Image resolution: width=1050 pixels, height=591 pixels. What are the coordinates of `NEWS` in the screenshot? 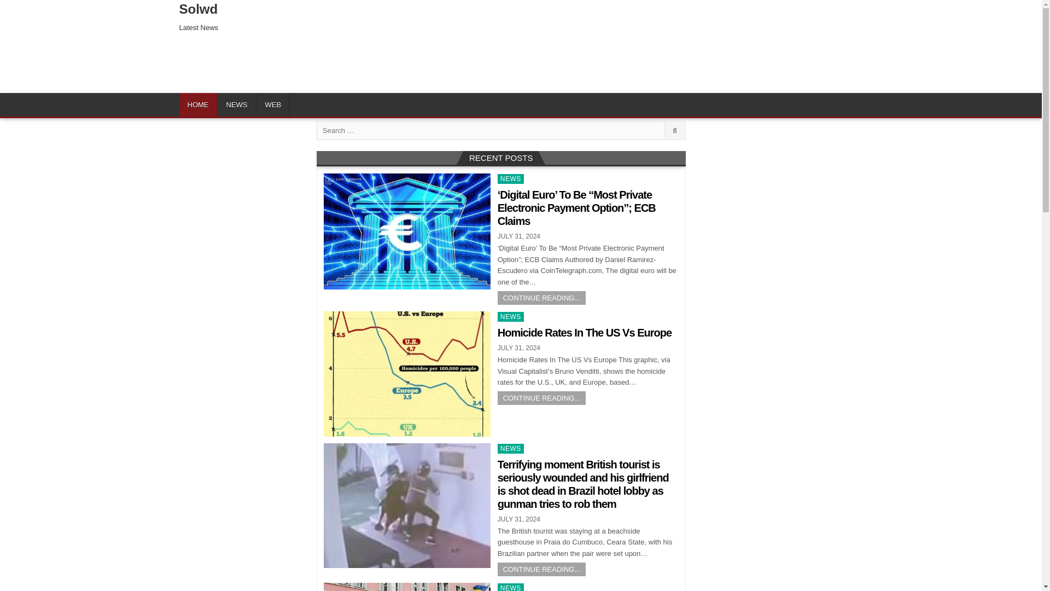 It's located at (511, 449).